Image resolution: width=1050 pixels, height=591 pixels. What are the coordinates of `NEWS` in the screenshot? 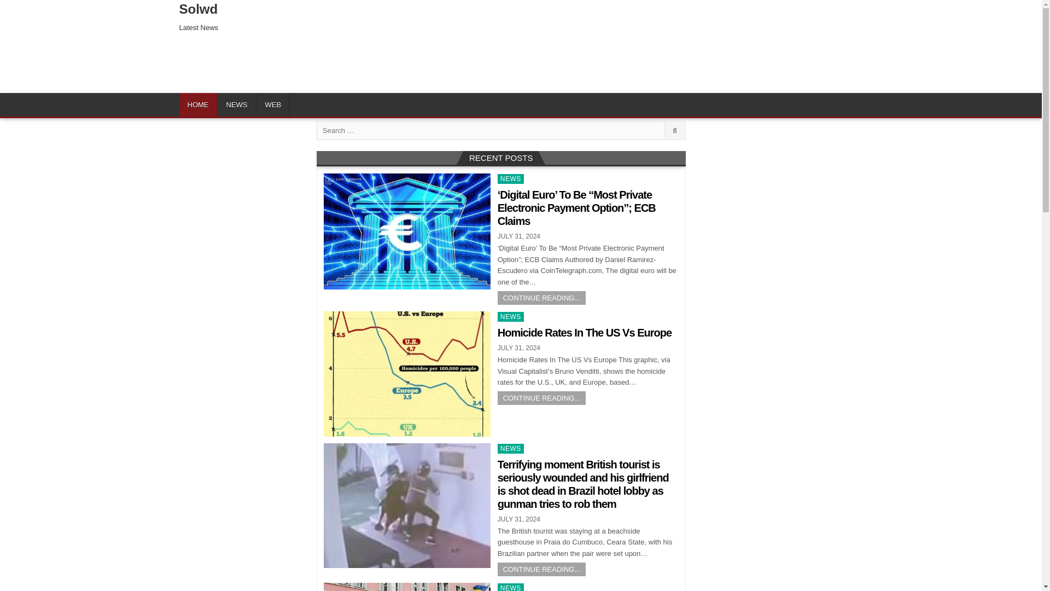 It's located at (511, 449).